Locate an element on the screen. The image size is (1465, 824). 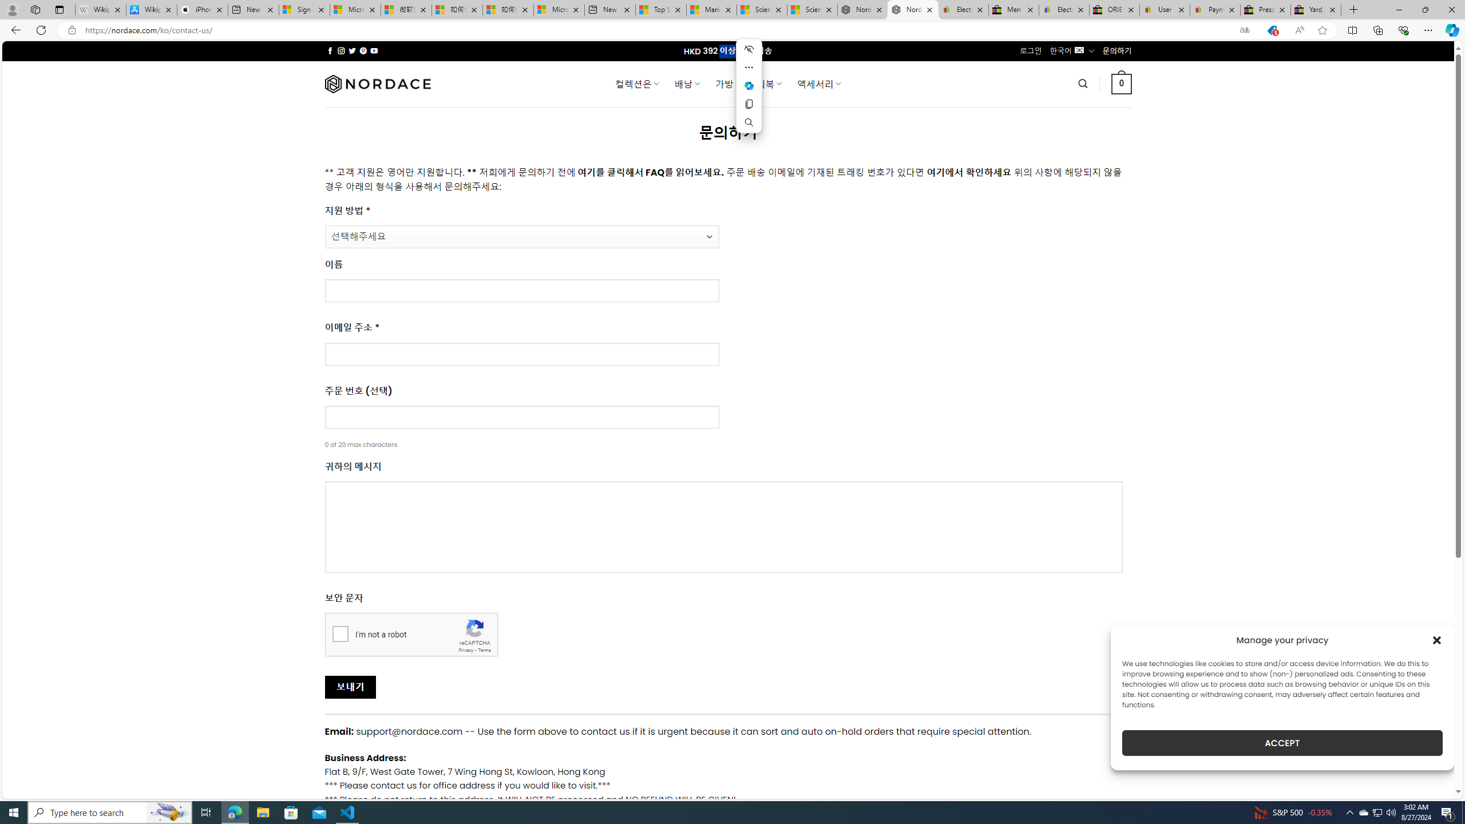
Read aloud this page (Ctrl+Shift+U) is located at coordinates (1299, 30).